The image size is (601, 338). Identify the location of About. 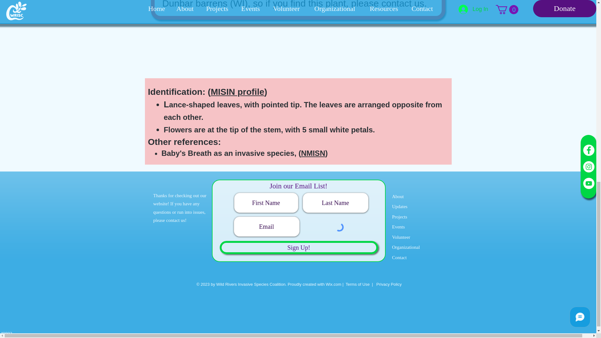
(398, 197).